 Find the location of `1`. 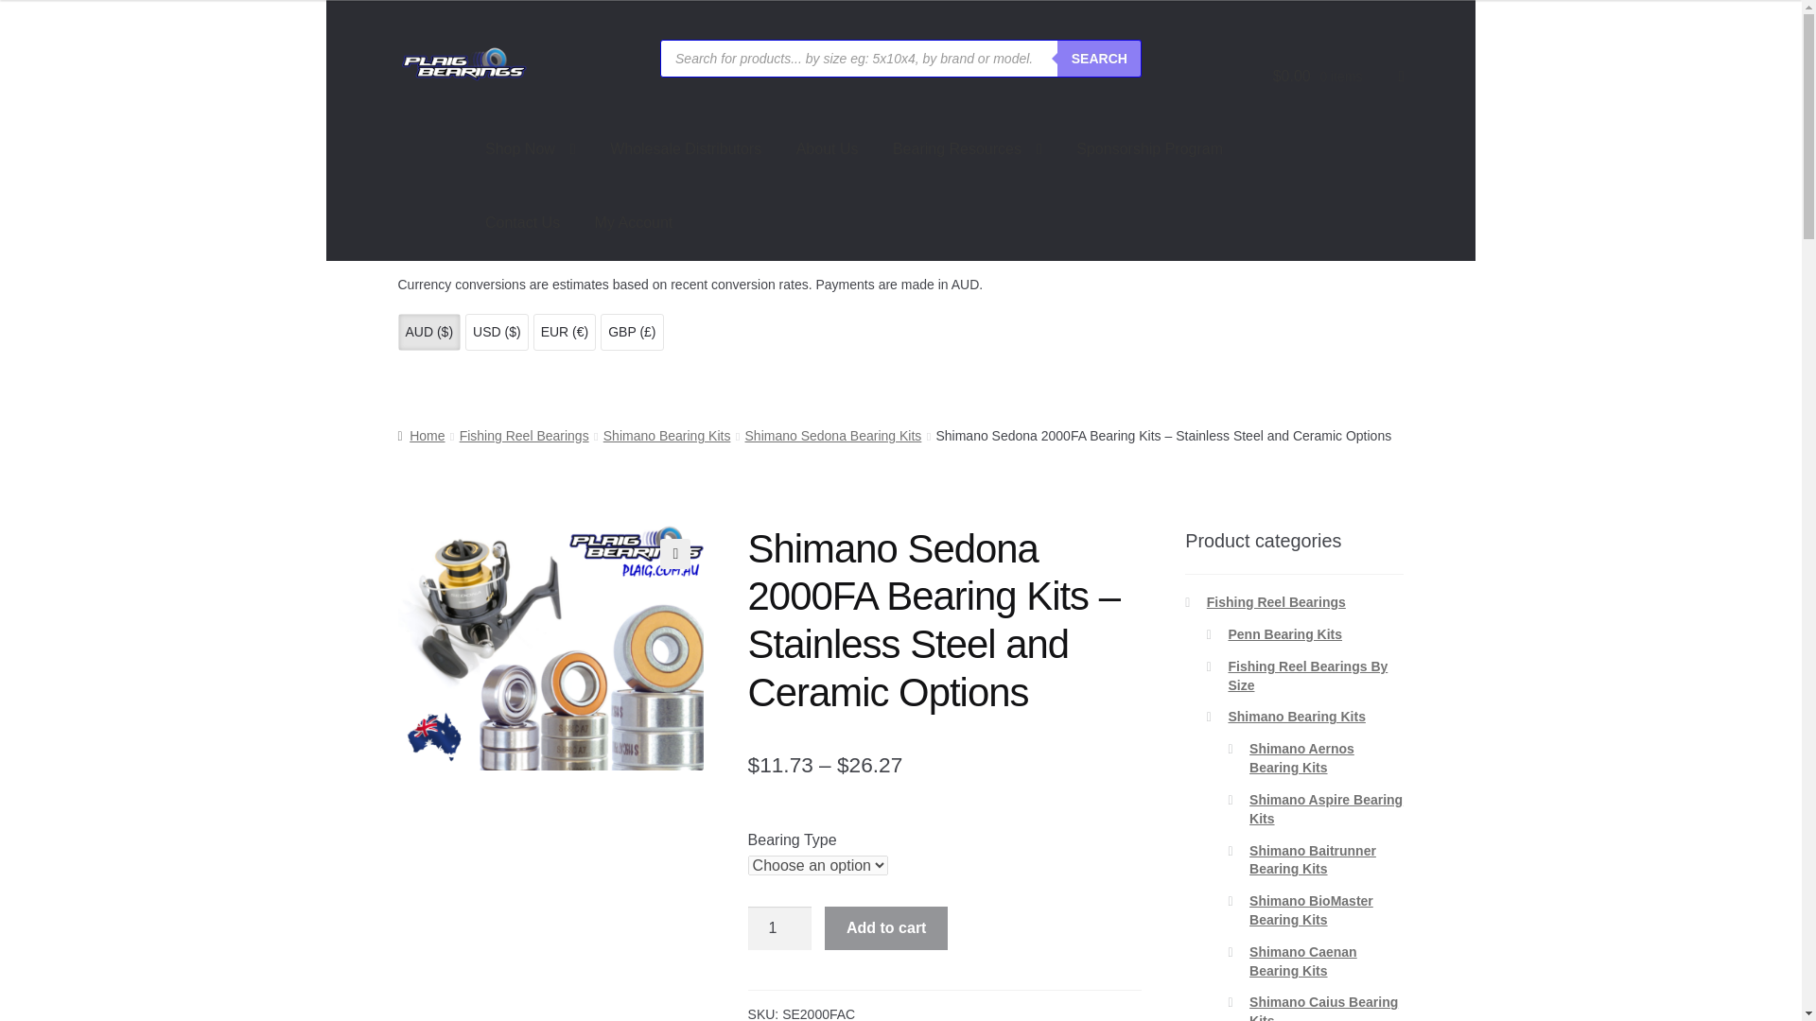

1 is located at coordinates (779, 928).